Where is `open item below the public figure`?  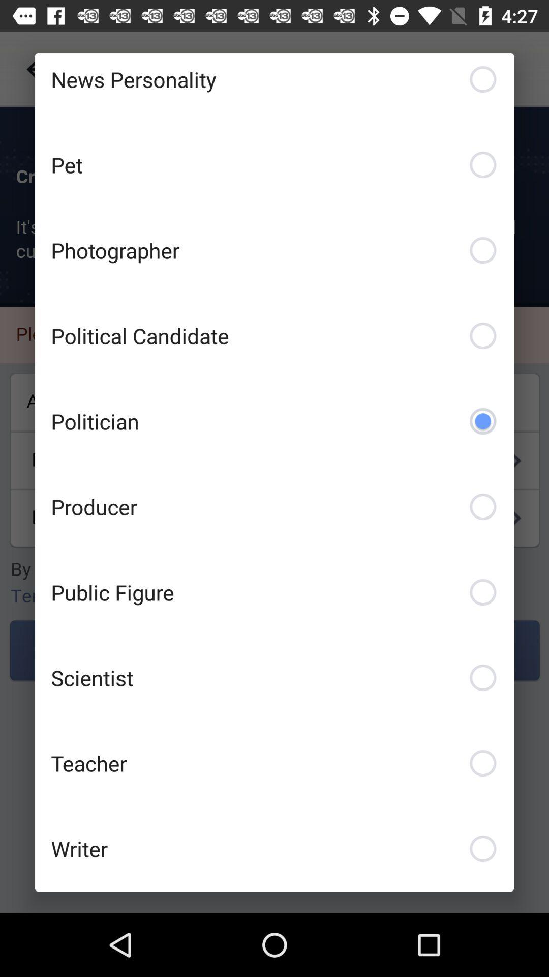 open item below the public figure is located at coordinates (274, 678).